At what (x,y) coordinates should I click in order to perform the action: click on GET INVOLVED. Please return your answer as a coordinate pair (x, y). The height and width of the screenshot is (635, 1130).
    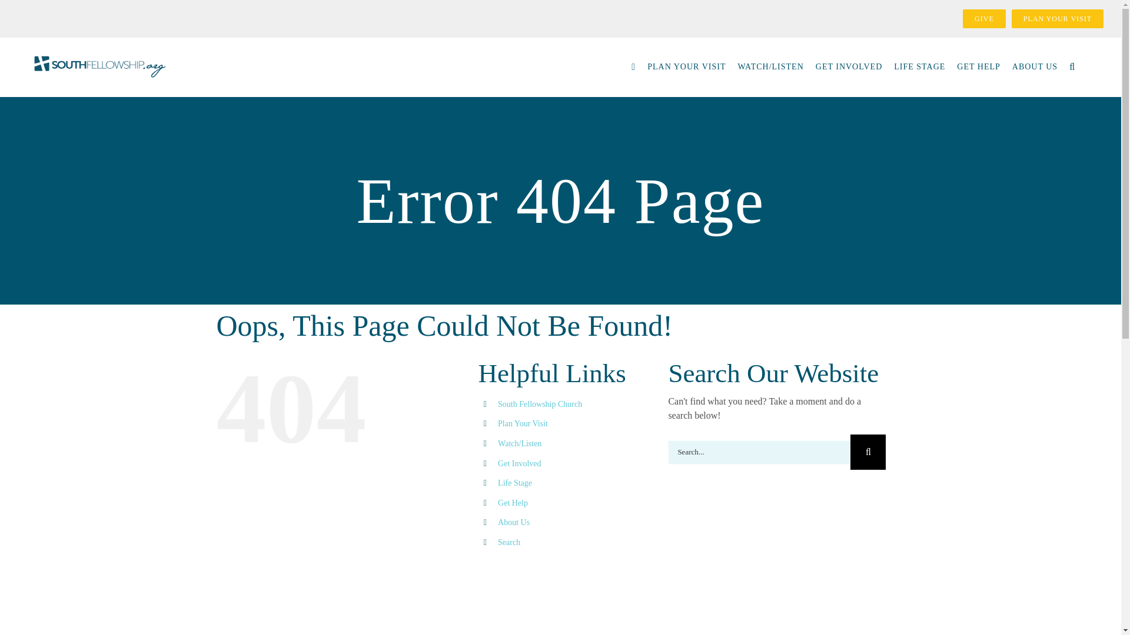
    Looking at the image, I should click on (849, 67).